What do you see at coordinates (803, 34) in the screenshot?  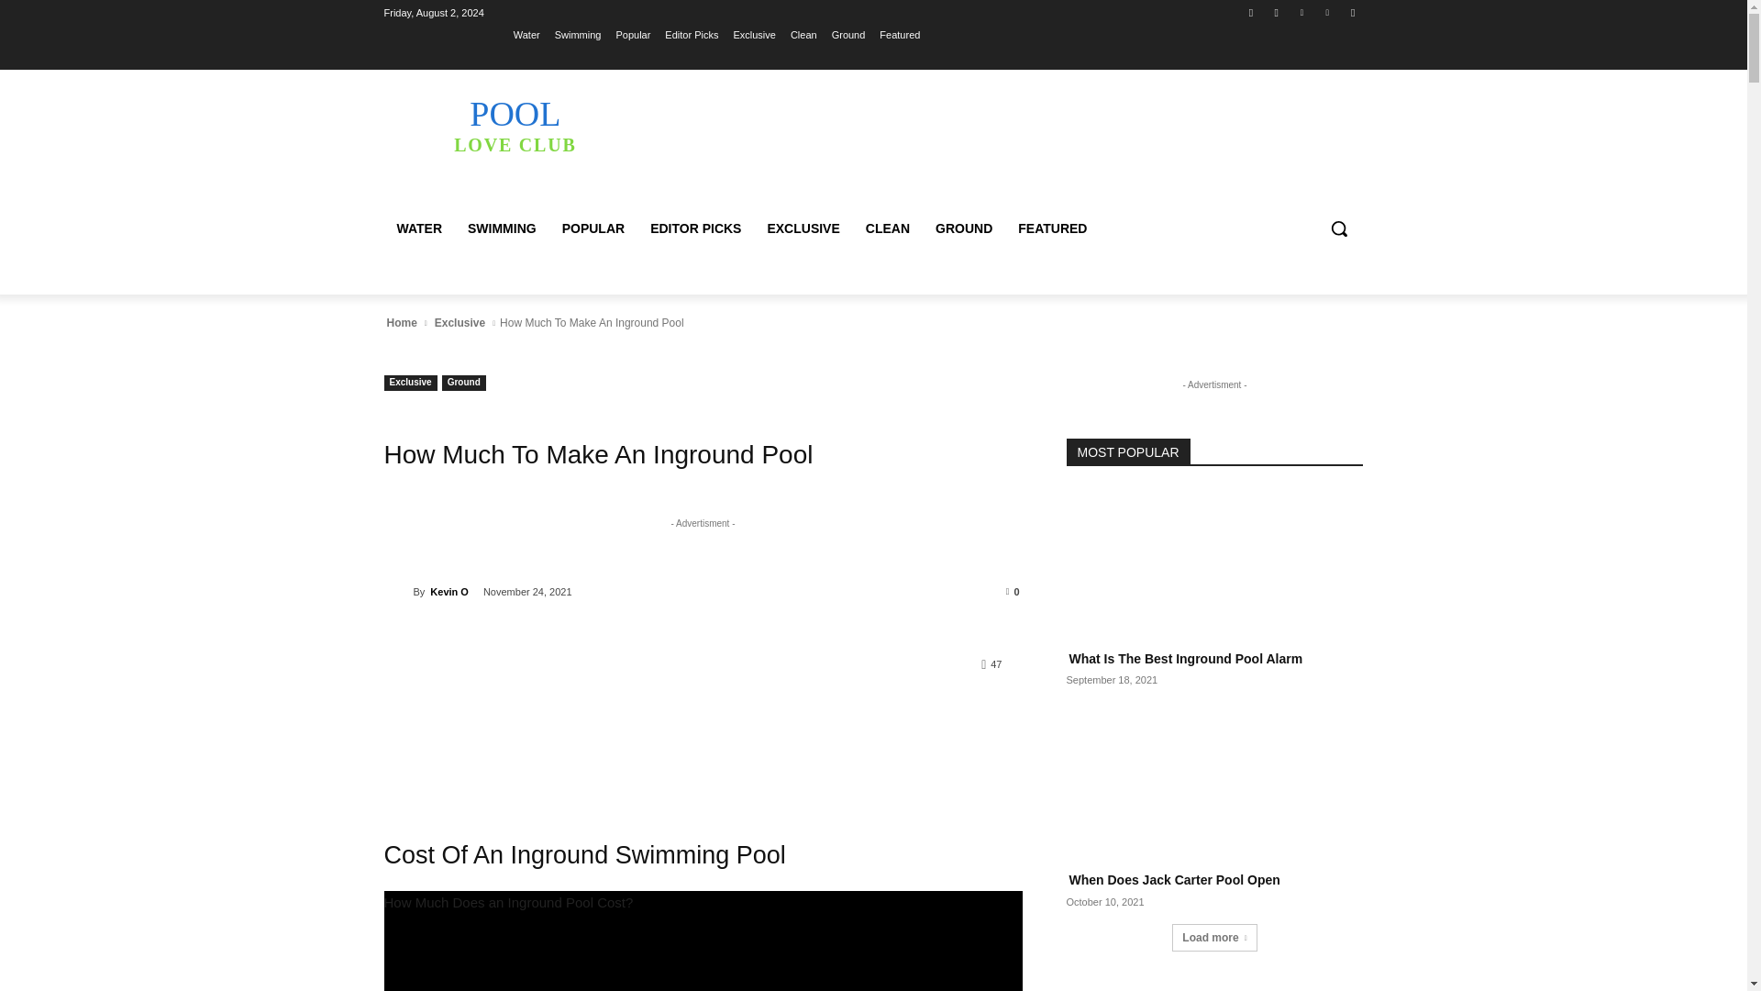 I see `Clean` at bounding box center [803, 34].